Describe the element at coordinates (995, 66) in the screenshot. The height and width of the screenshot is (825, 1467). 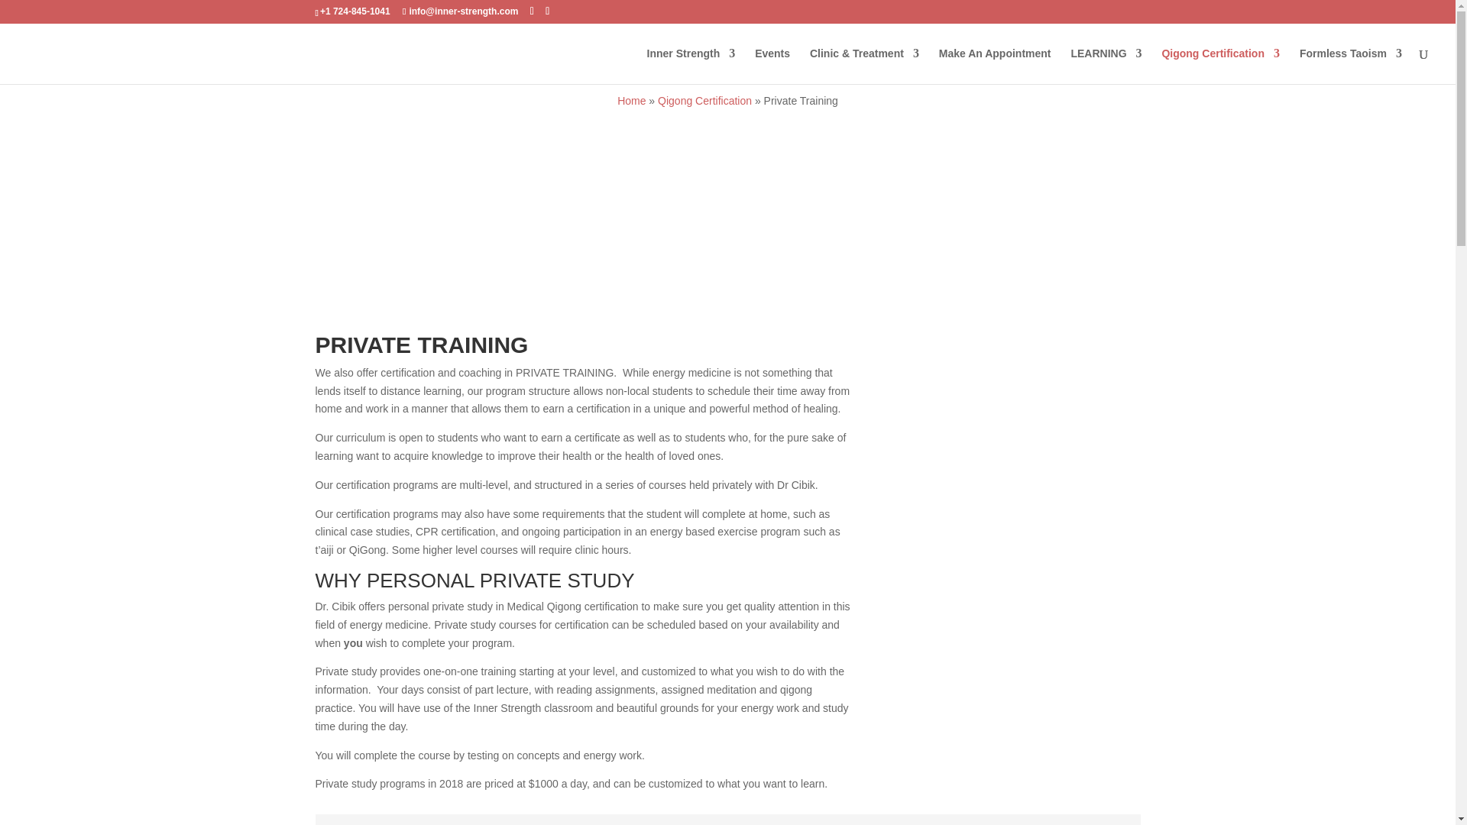
I see `Make An Appointment` at that location.